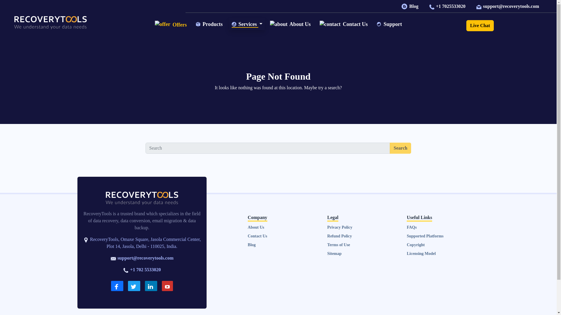 Image resolution: width=561 pixels, height=315 pixels. Describe the element at coordinates (412, 228) in the screenshot. I see `FAQs` at that location.